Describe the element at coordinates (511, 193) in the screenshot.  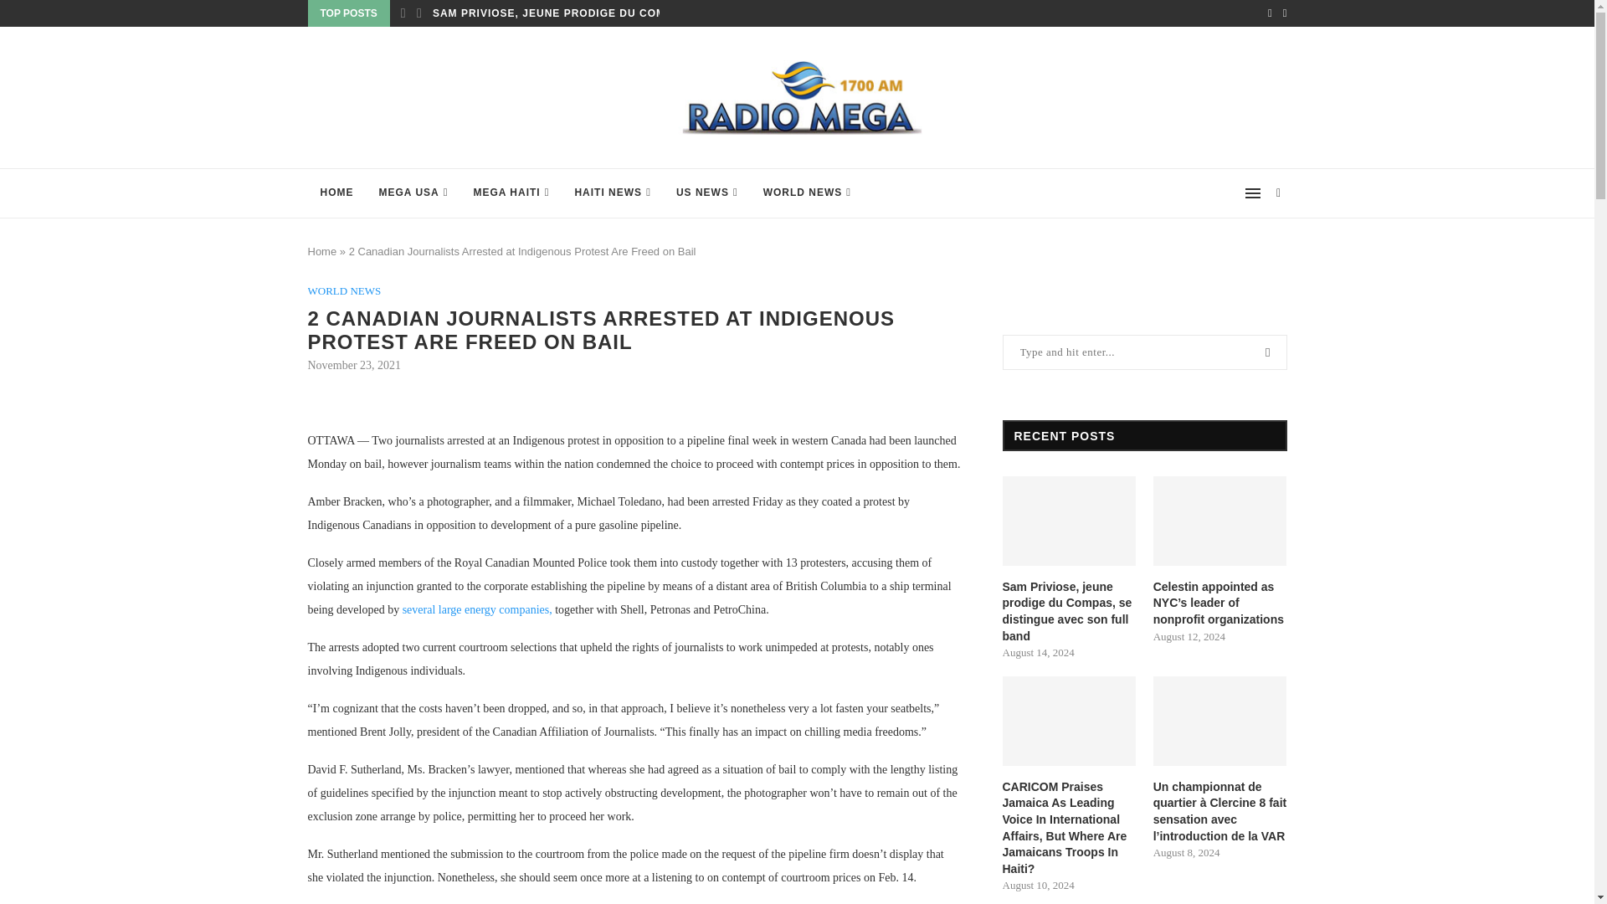
I see `MEGA HAITI` at that location.